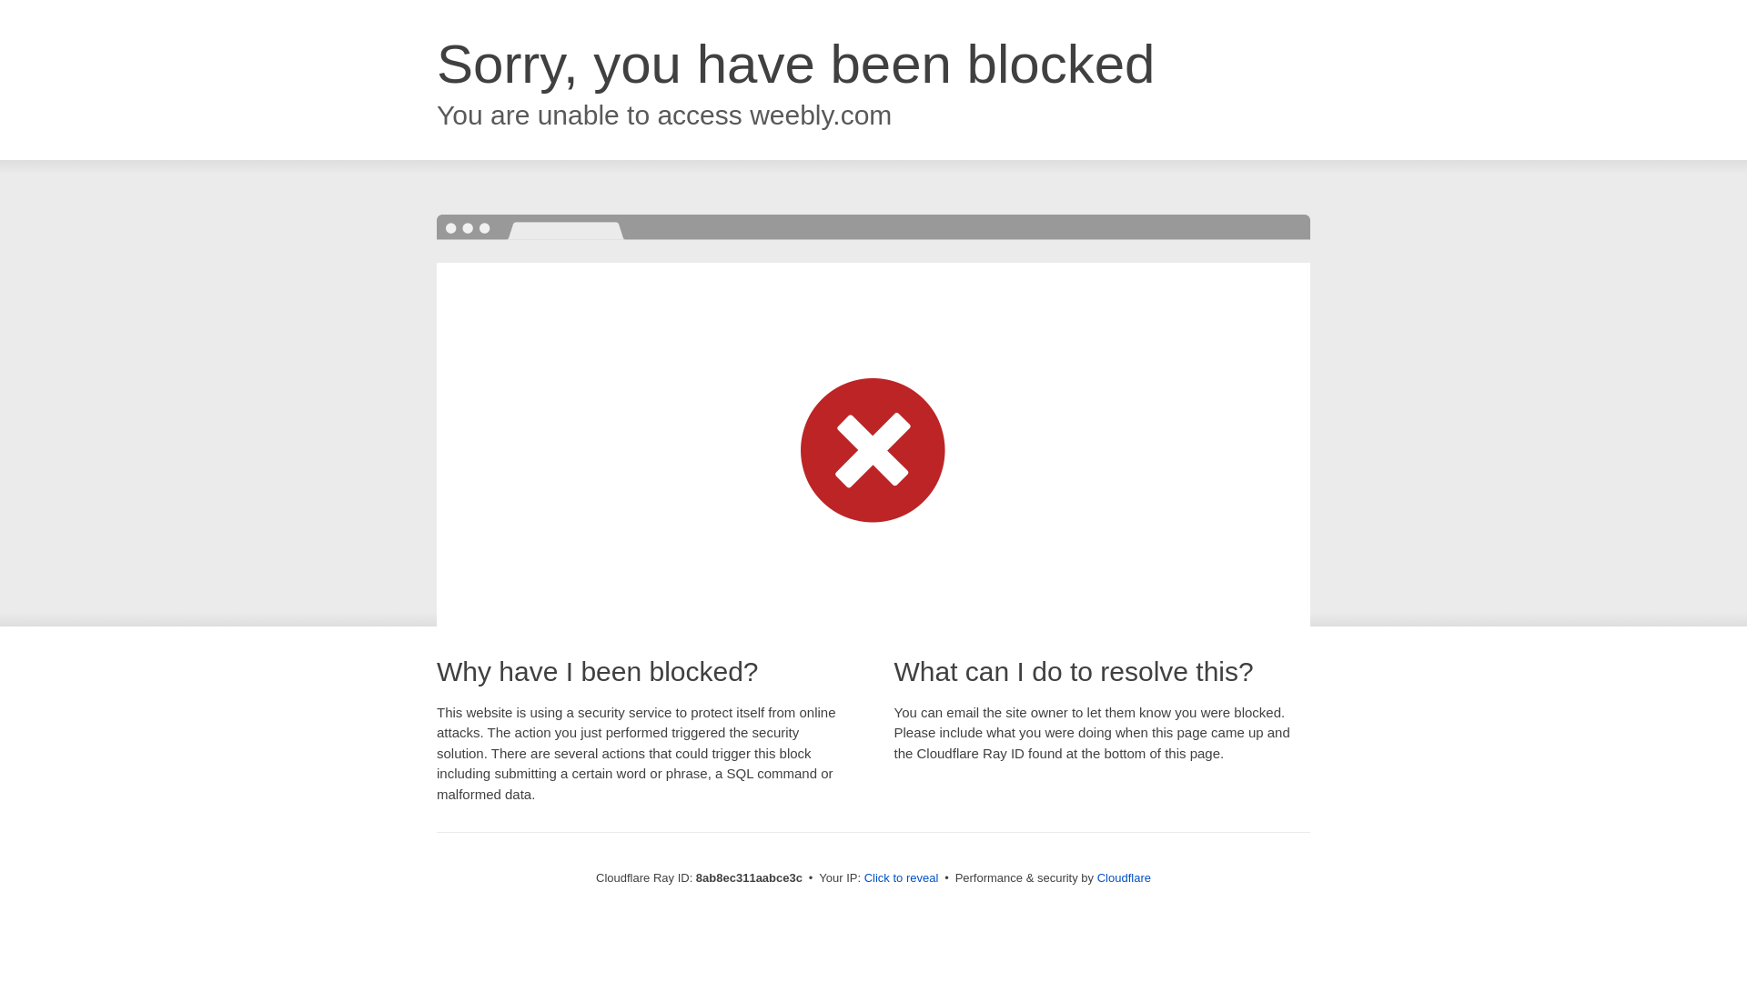 Image resolution: width=1747 pixels, height=982 pixels. What do you see at coordinates (1124, 877) in the screenshot?
I see `Cloudflare` at bounding box center [1124, 877].